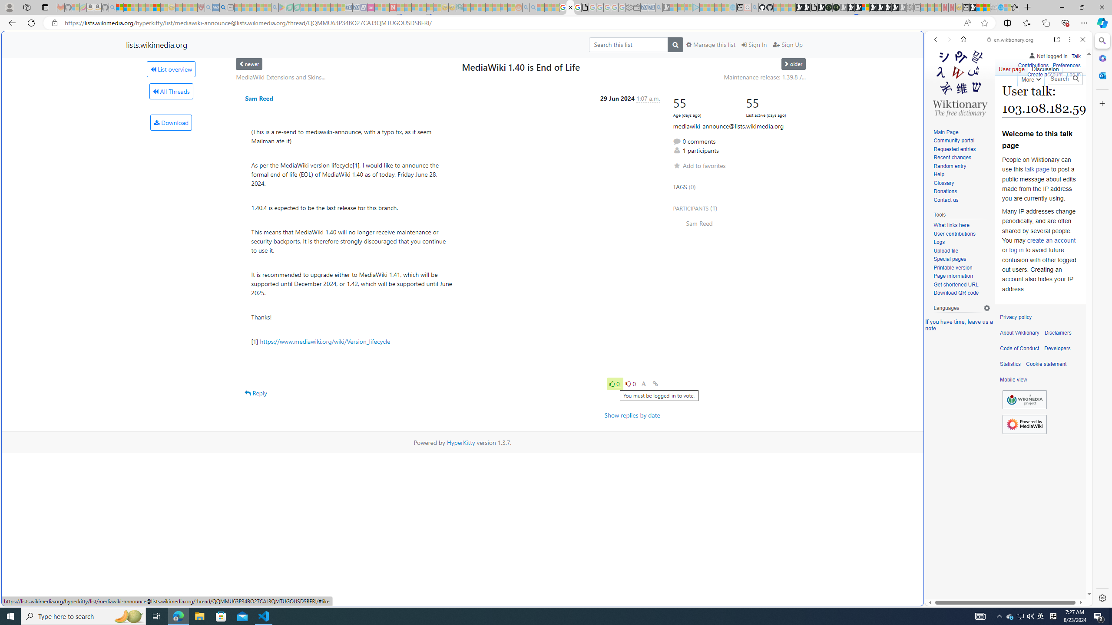 The image size is (1112, 625). What do you see at coordinates (962, 268) in the screenshot?
I see `Printable version` at bounding box center [962, 268].